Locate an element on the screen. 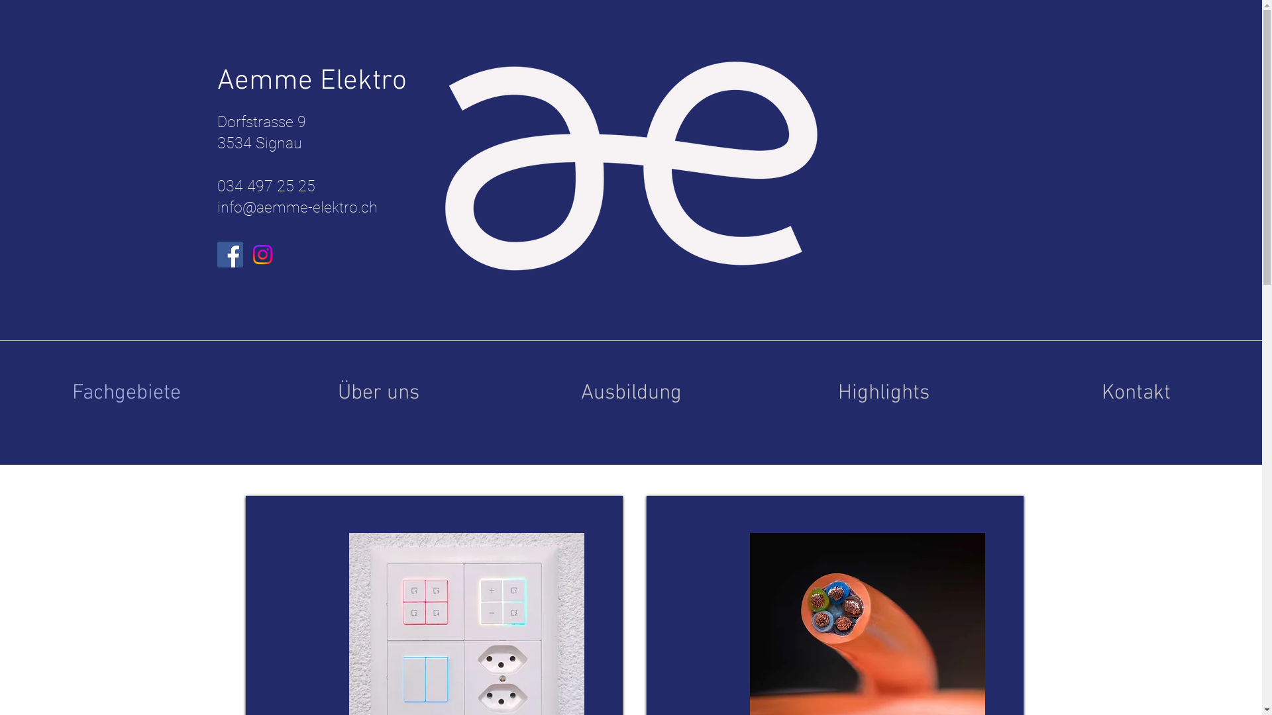 This screenshot has width=1272, height=715. Highlights is located at coordinates (884, 393).